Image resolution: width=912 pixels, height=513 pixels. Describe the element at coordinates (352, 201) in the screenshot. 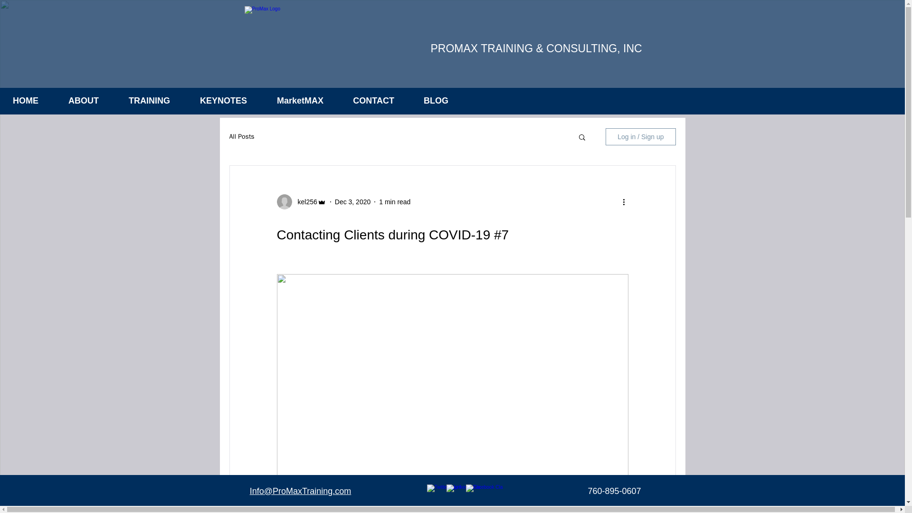

I see `Dec 3, 2020` at that location.